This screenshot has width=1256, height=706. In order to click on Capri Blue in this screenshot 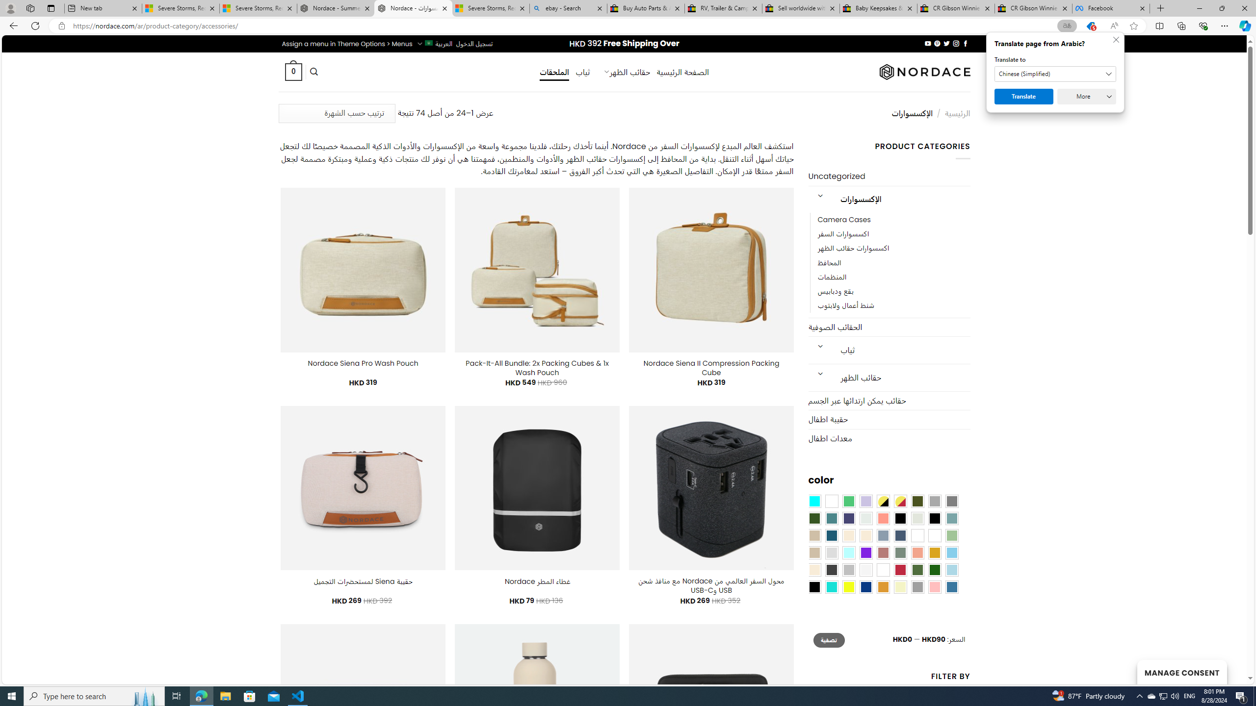, I will do `click(831, 535)`.